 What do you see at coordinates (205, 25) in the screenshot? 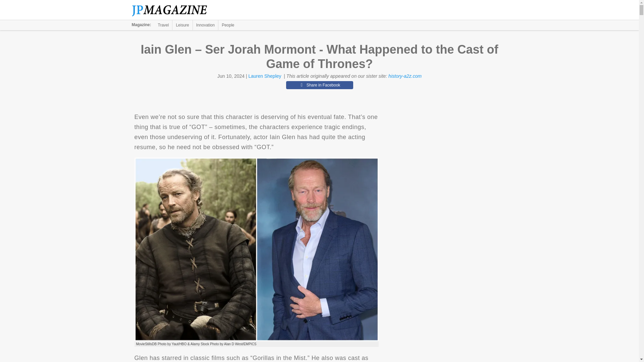
I see `Innovation` at bounding box center [205, 25].